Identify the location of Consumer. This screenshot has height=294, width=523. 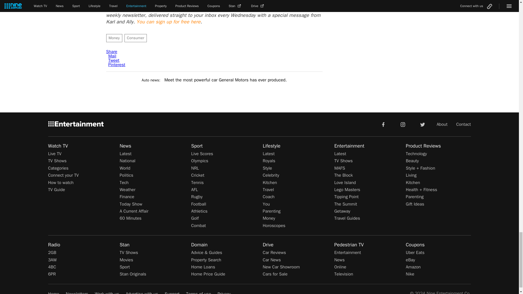
(136, 38).